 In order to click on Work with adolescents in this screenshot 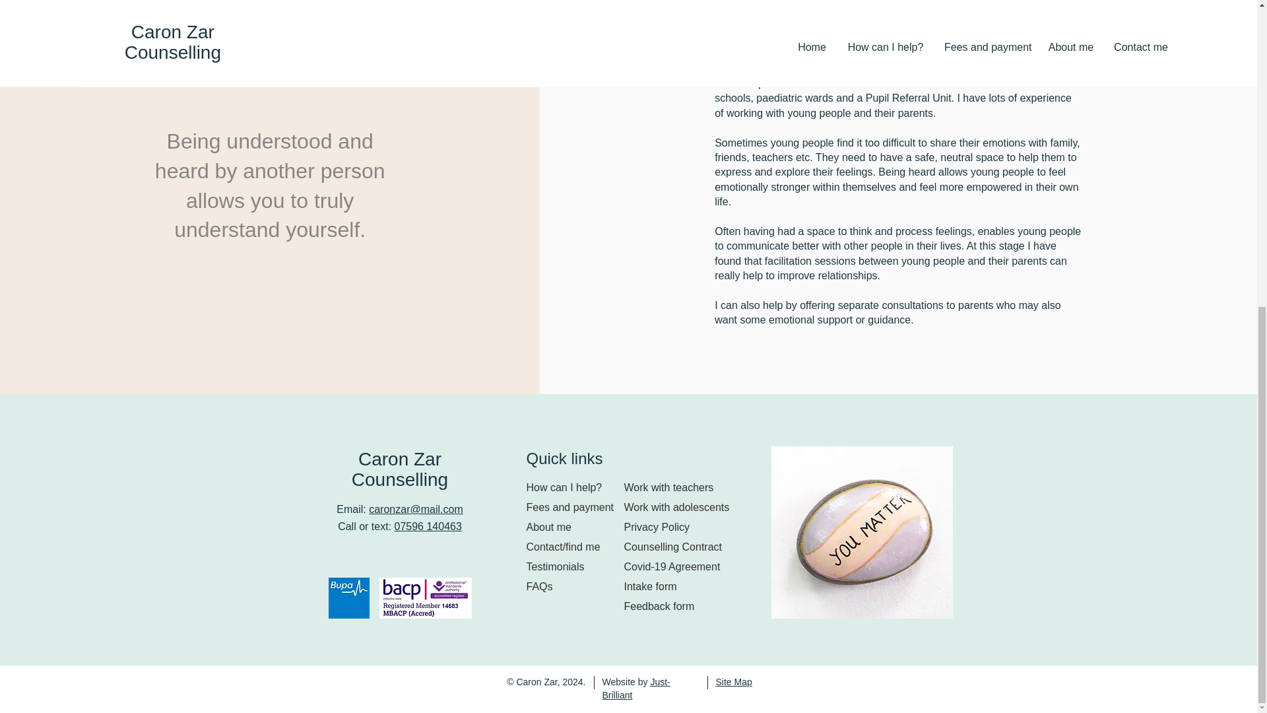, I will do `click(681, 507)`.